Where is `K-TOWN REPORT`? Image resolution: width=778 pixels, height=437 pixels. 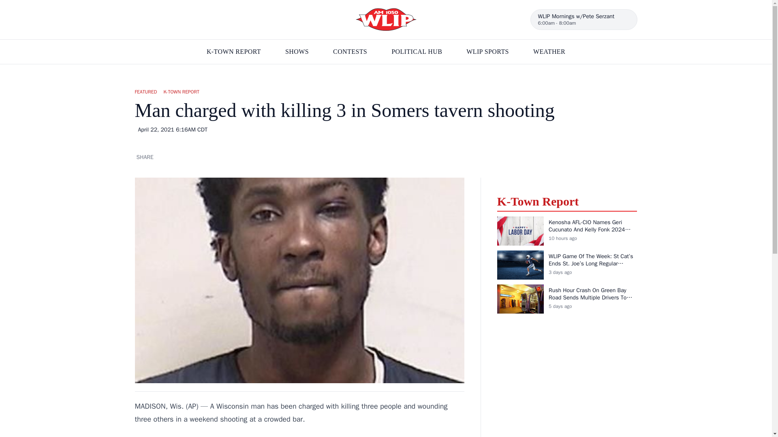 K-TOWN REPORT is located at coordinates (233, 52).